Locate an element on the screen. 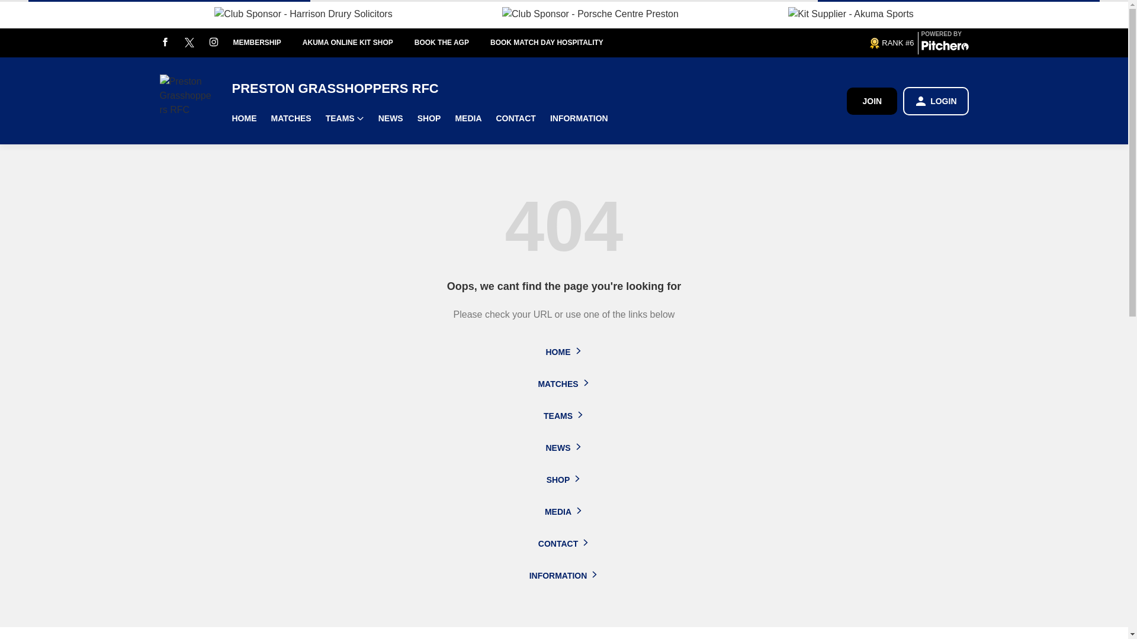 The width and height of the screenshot is (1137, 639). SHOP is located at coordinates (429, 118).